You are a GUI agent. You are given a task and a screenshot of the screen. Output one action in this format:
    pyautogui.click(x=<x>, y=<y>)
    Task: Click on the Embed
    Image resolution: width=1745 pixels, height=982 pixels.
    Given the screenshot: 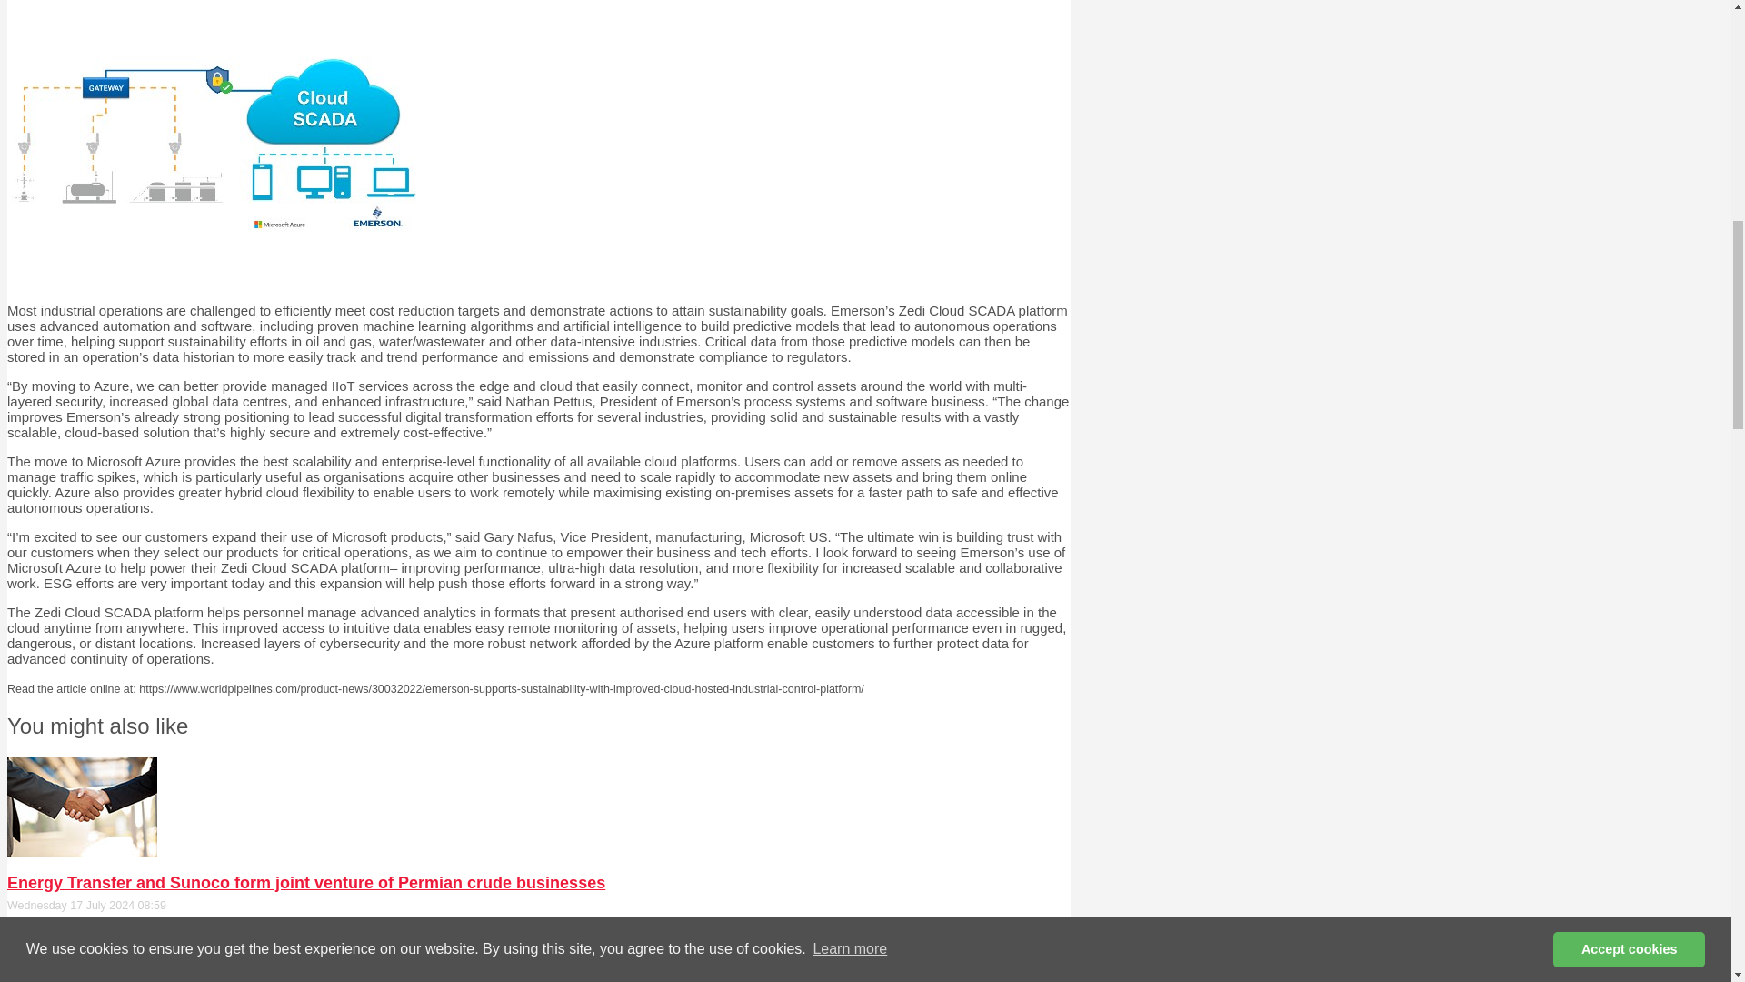 What is the action you would take?
    pyautogui.click(x=82, y=978)
    